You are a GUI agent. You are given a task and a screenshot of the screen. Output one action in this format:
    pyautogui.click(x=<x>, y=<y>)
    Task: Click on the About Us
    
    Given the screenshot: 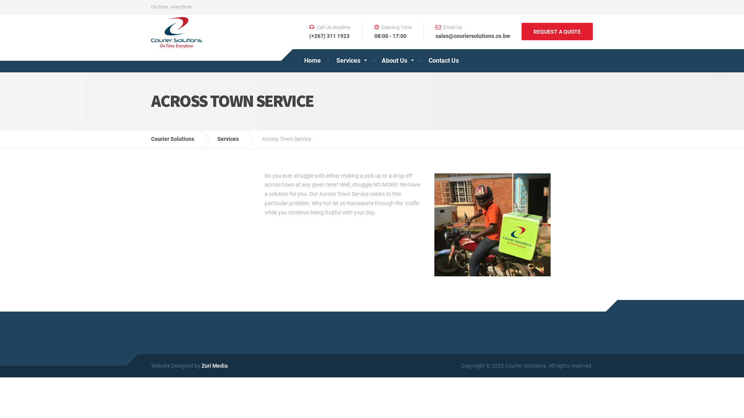 What is the action you would take?
    pyautogui.click(x=397, y=60)
    